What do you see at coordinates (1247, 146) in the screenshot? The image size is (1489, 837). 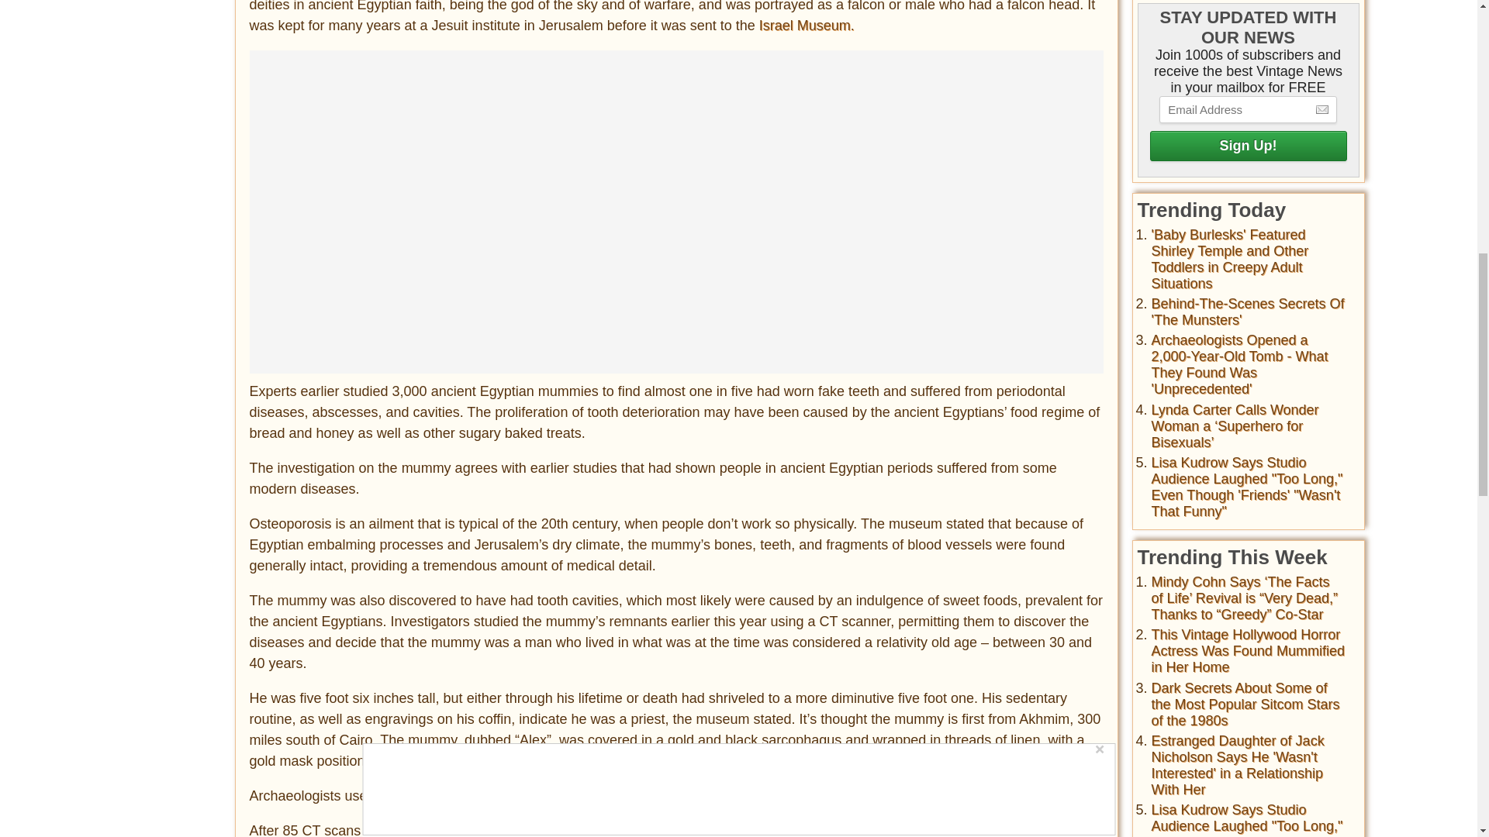 I see `Sign Up!` at bounding box center [1247, 146].